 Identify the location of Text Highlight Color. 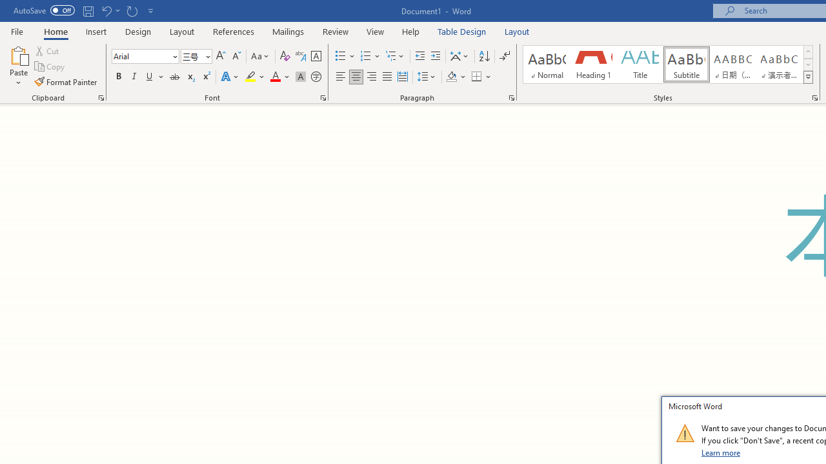
(255, 77).